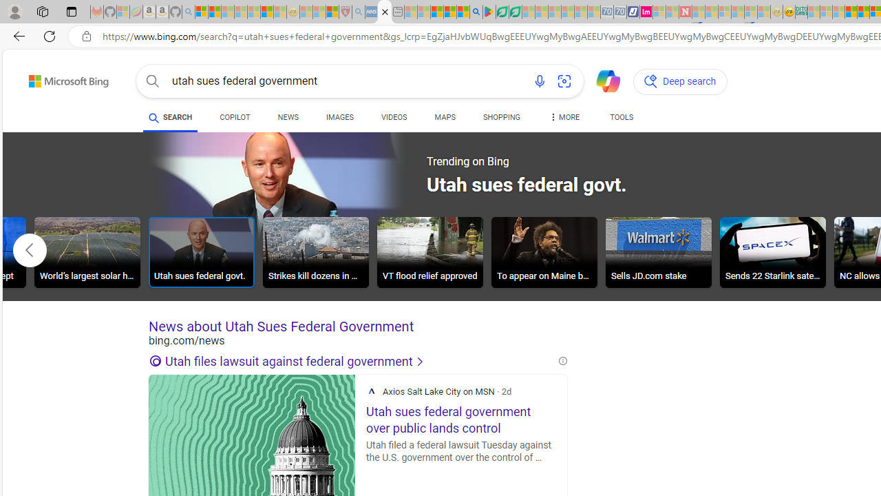  What do you see at coordinates (235, 120) in the screenshot?
I see `COPILOT` at bounding box center [235, 120].